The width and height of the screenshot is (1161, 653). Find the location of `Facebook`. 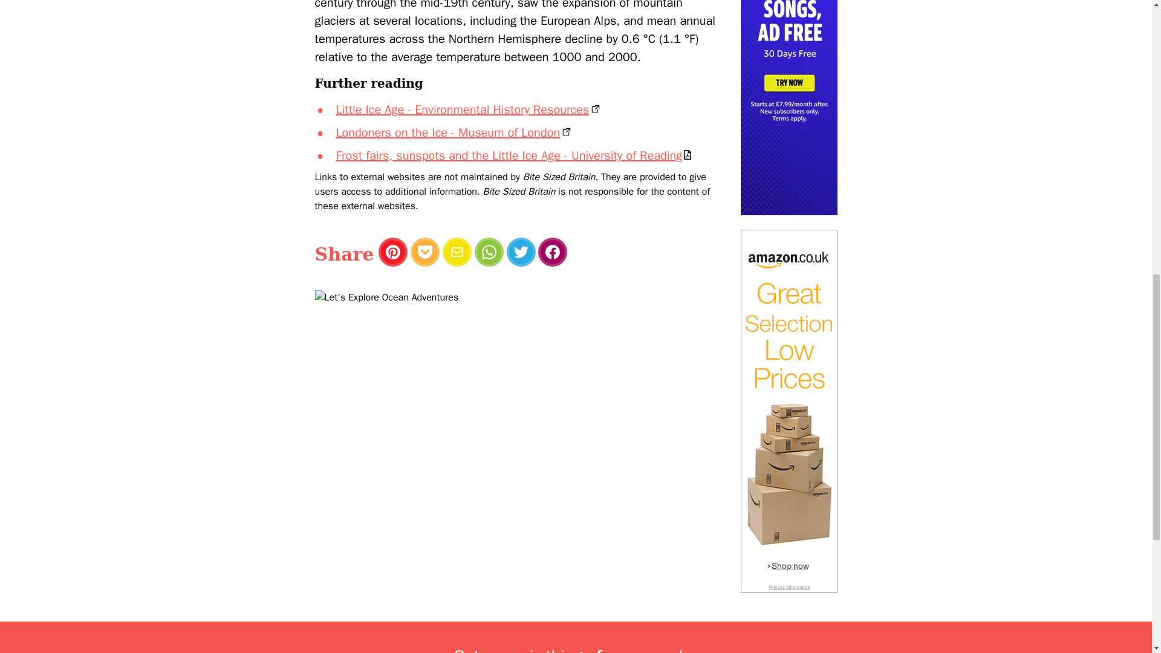

Facebook is located at coordinates (553, 252).